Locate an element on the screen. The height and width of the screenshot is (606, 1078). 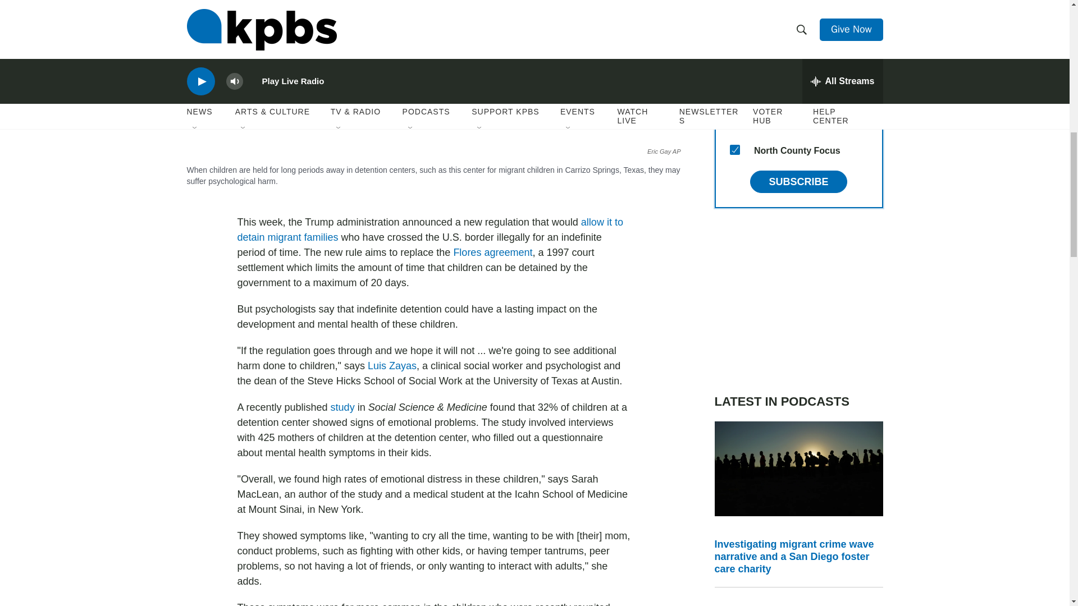
15 is located at coordinates (734, 150).